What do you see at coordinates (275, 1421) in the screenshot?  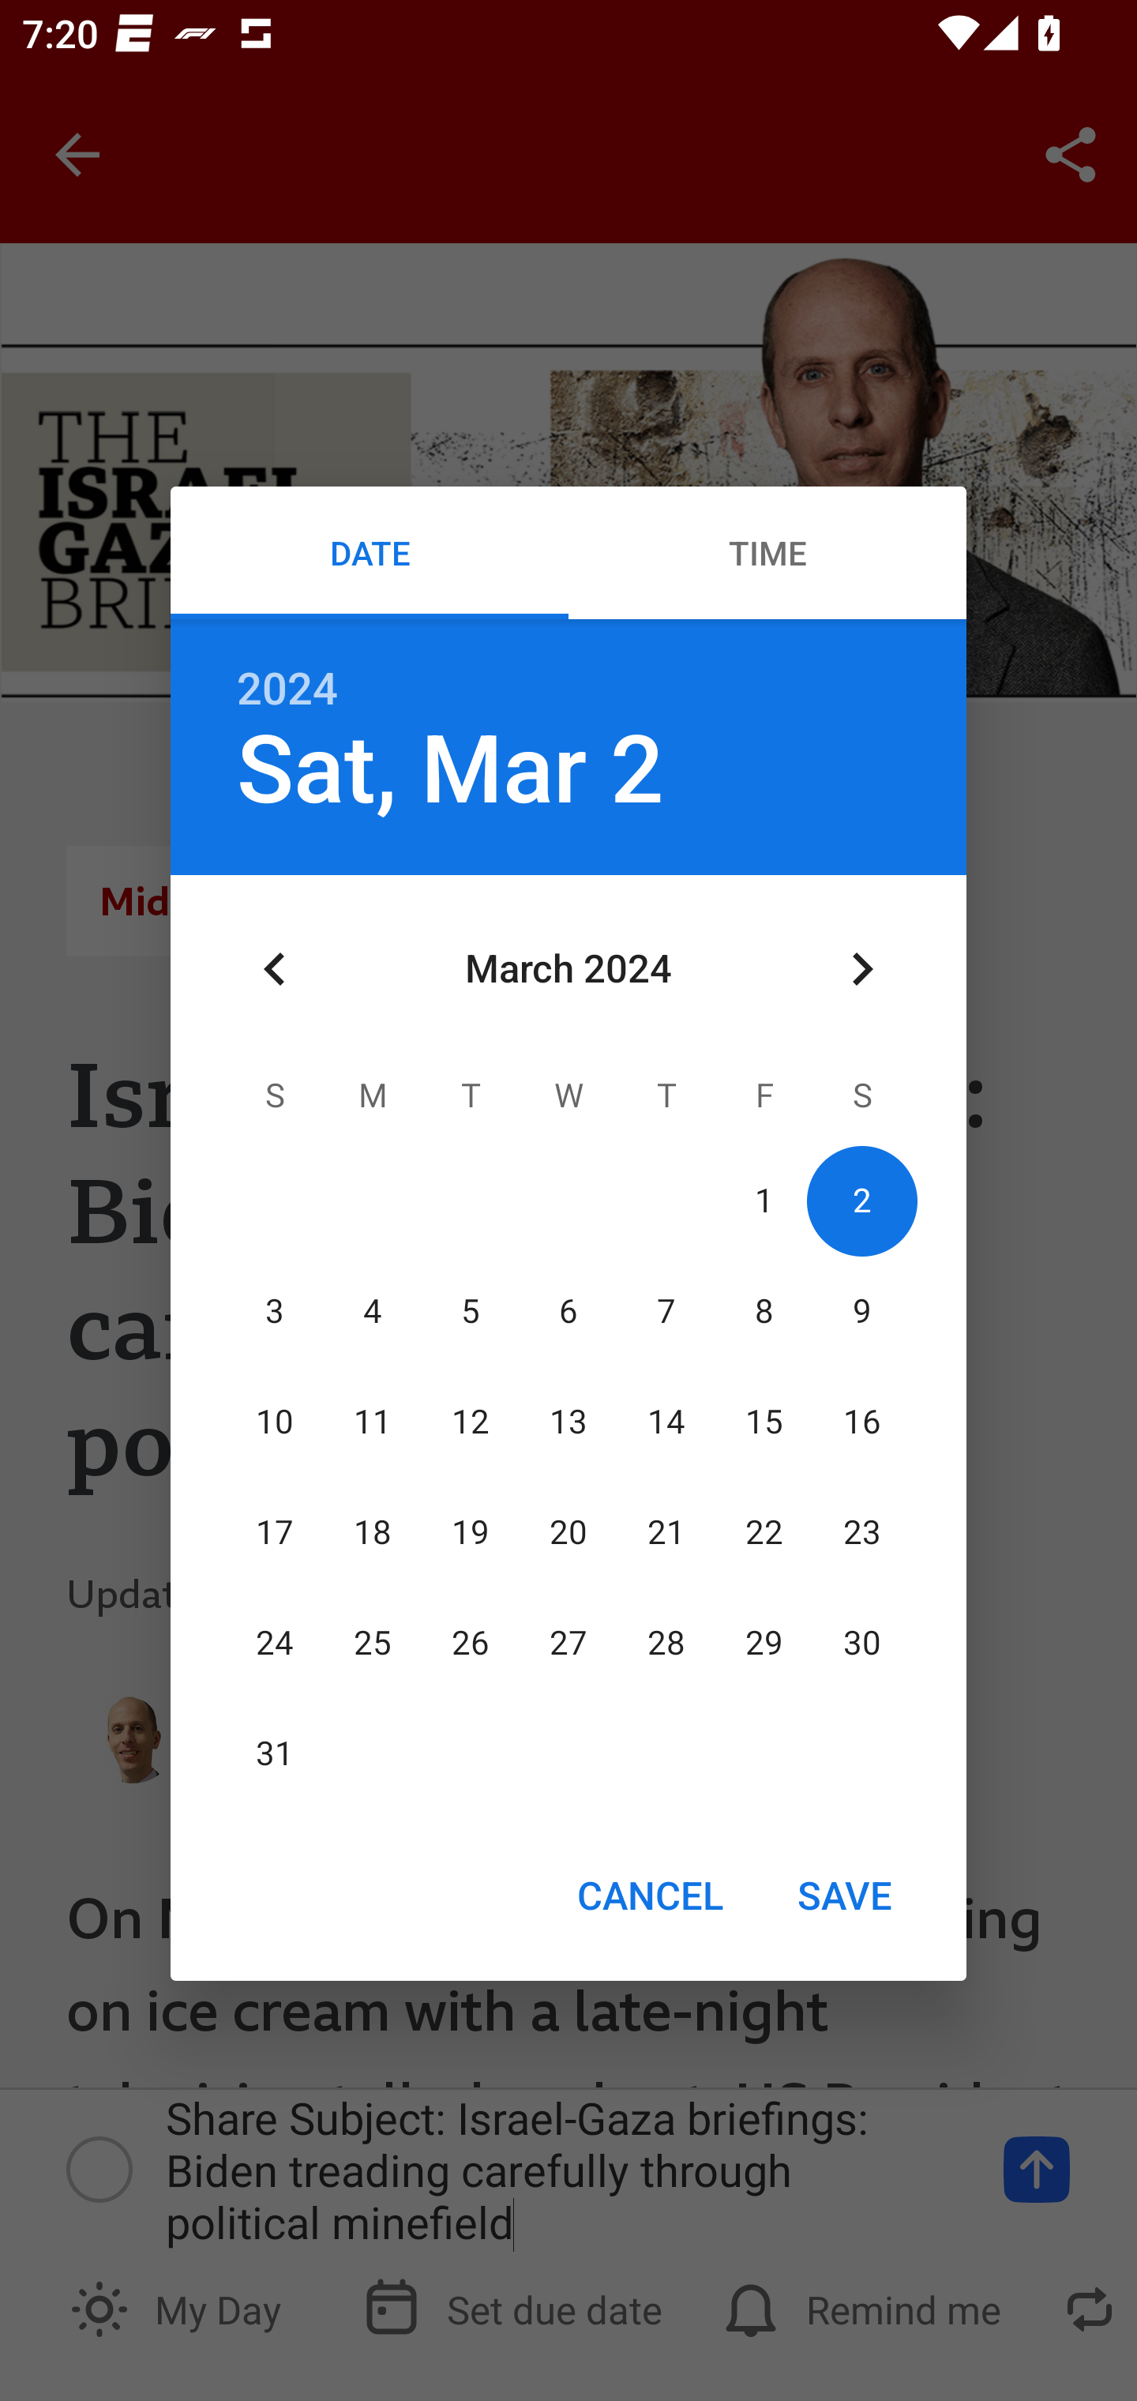 I see `10 10 March 2024` at bounding box center [275, 1421].